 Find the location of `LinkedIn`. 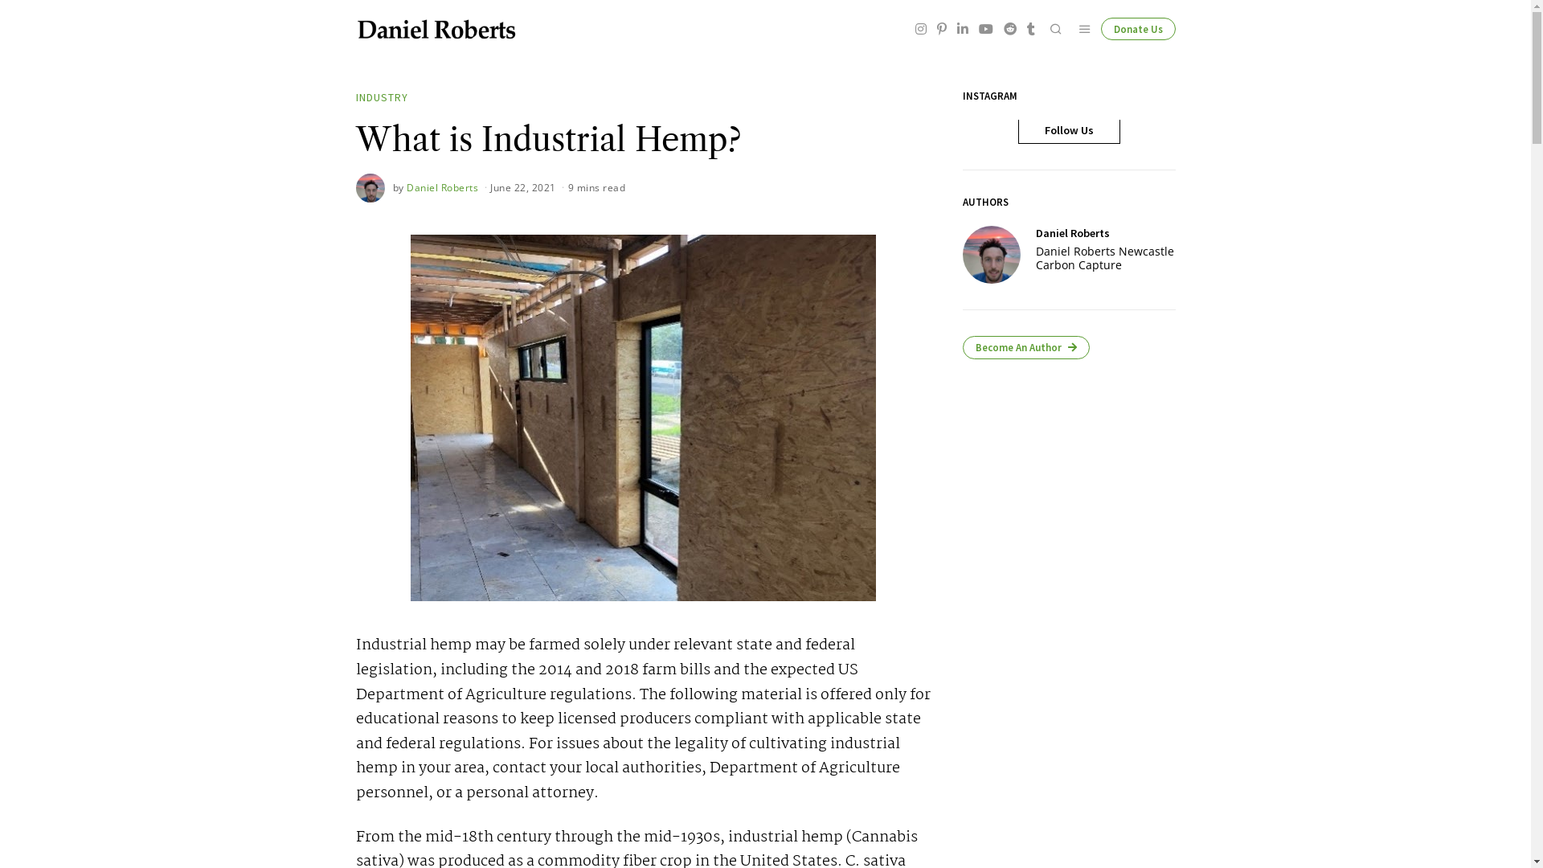

LinkedIn is located at coordinates (963, 29).